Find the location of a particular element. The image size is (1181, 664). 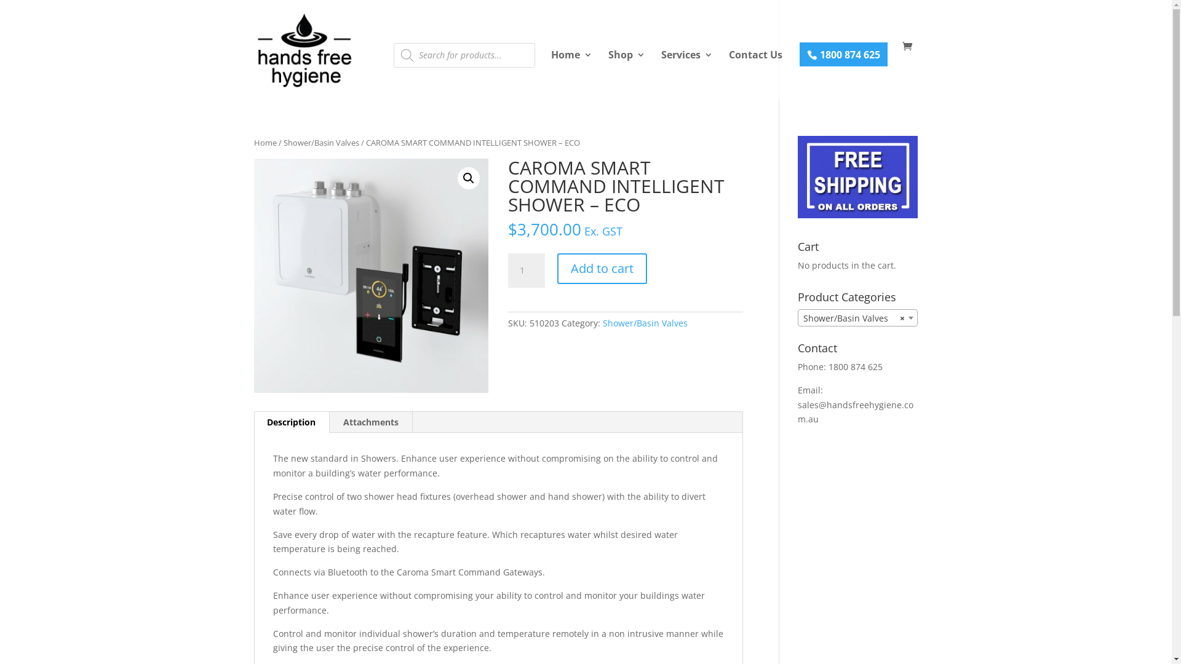

Shower/Basin Valves is located at coordinates (645, 323).